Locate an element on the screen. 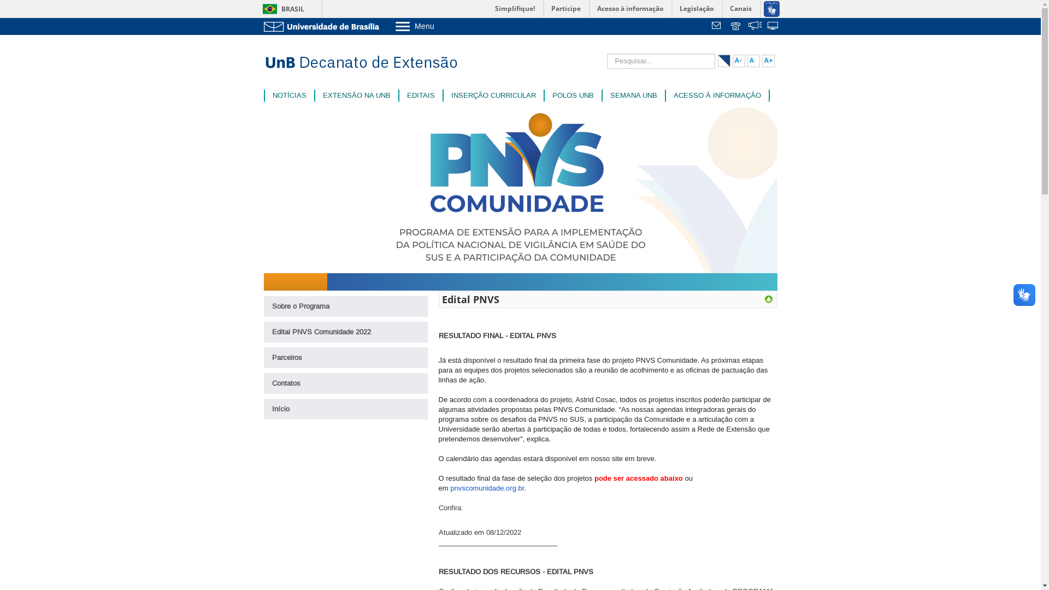  EDITAIS is located at coordinates (421, 96).